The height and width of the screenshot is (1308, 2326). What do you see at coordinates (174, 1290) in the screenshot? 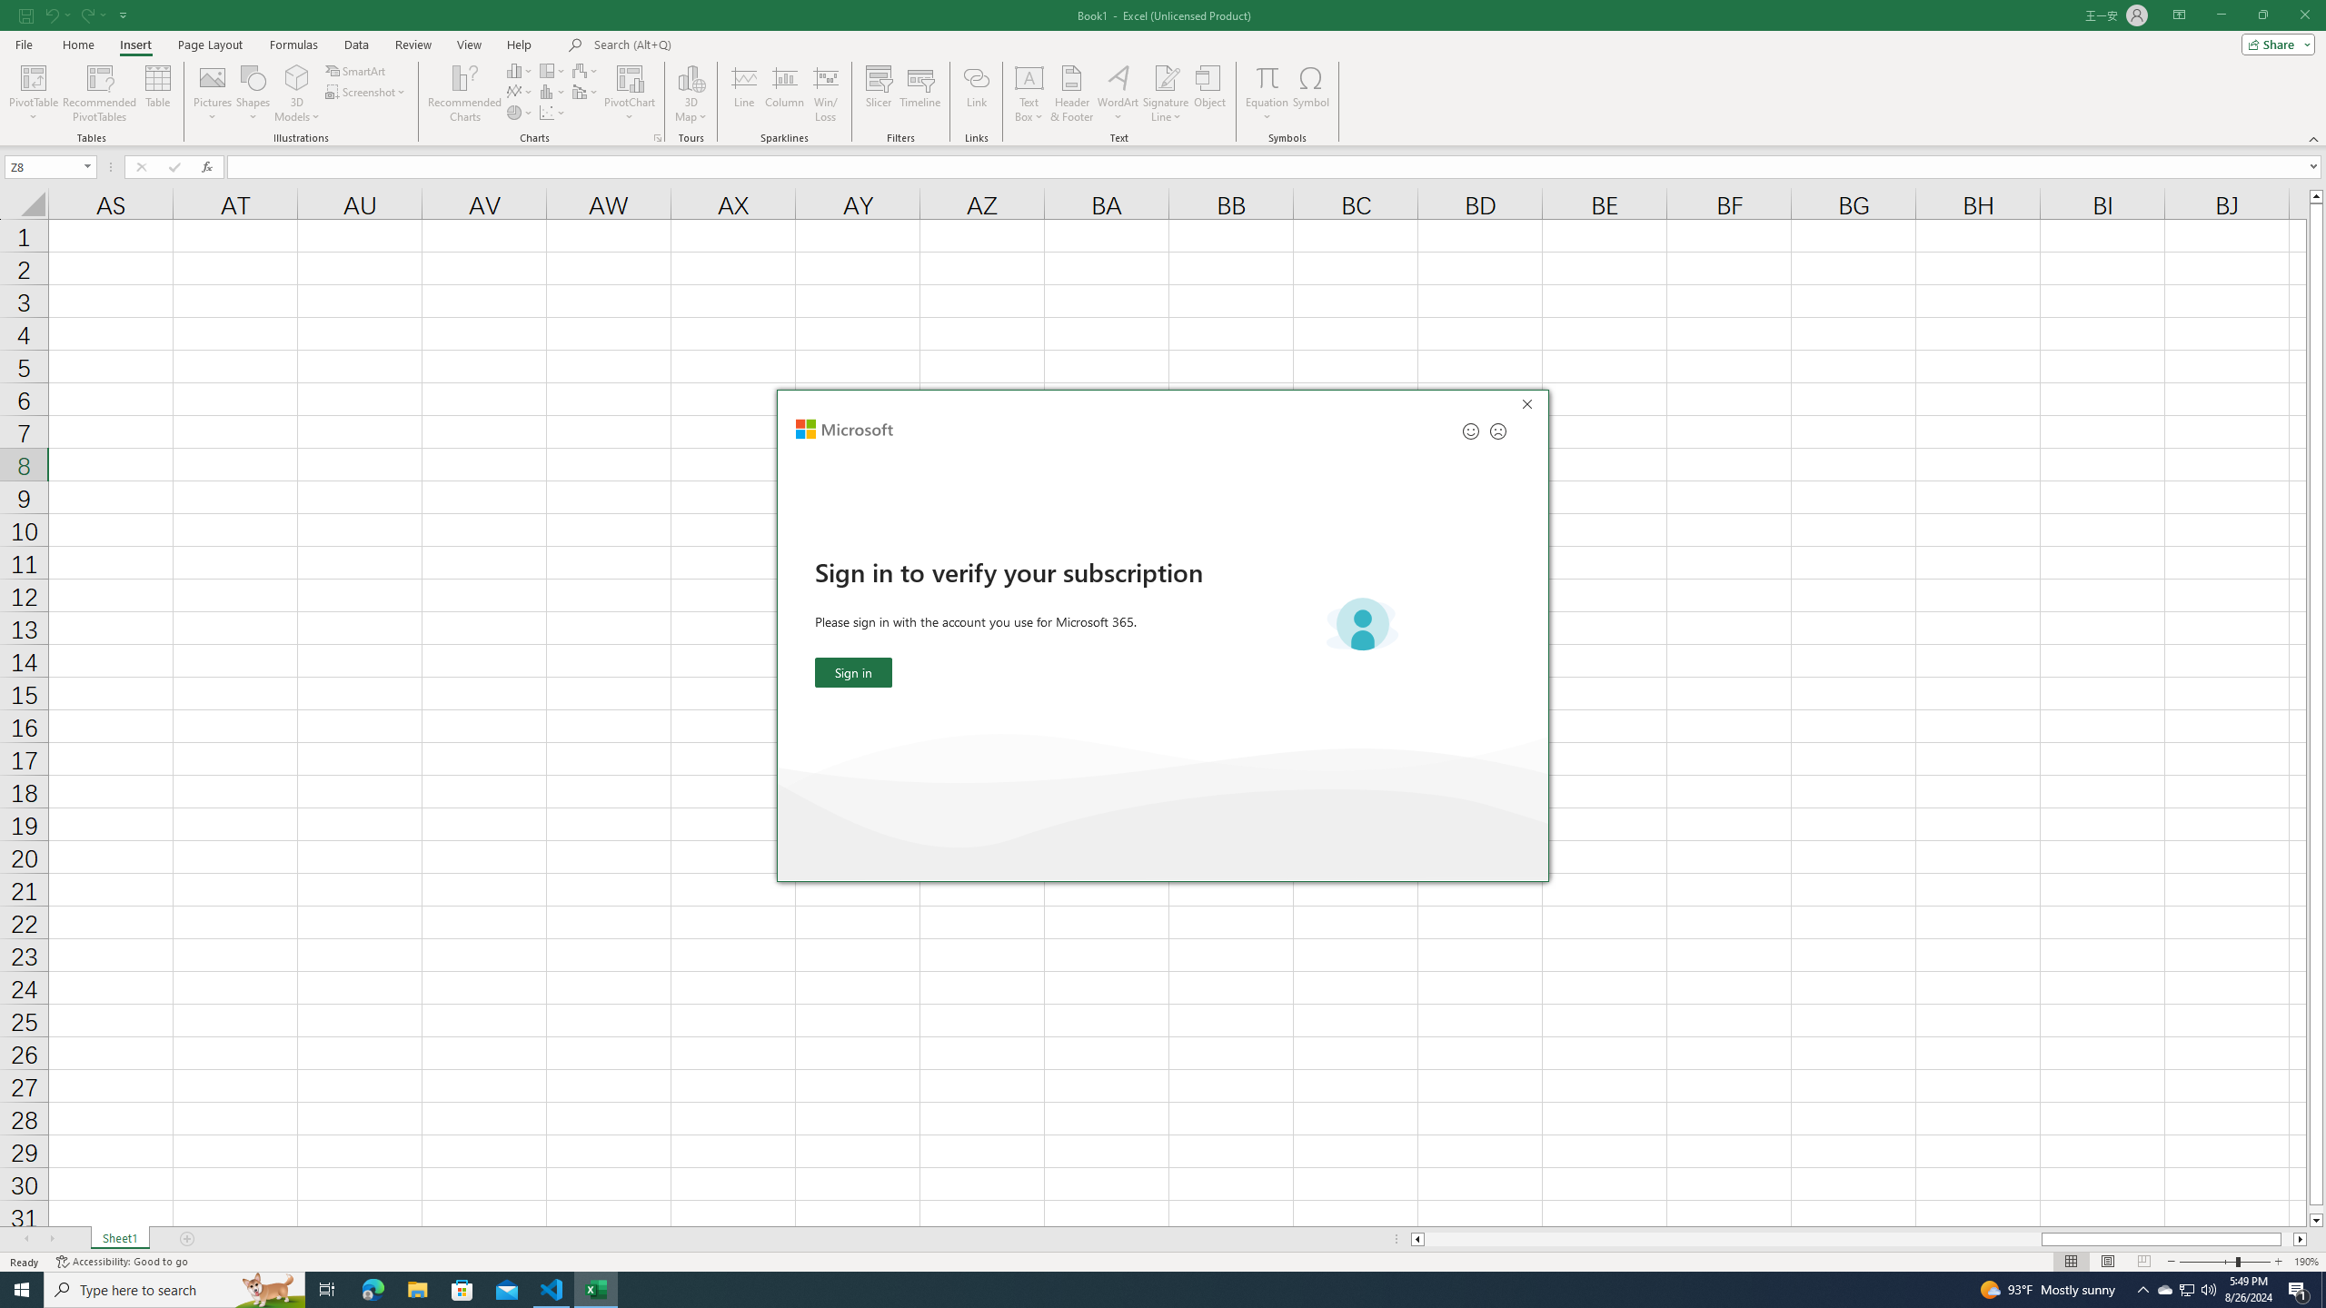
I see `Type here to search` at bounding box center [174, 1290].